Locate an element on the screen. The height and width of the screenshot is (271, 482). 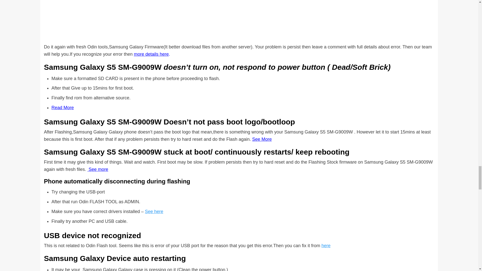
more details here is located at coordinates (151, 54).